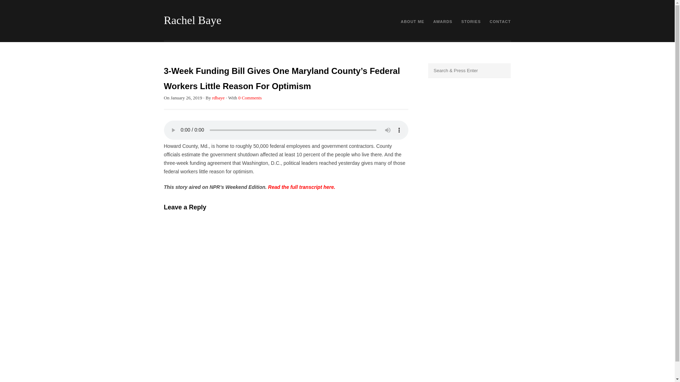 The image size is (680, 382). Describe the element at coordinates (193, 20) in the screenshot. I see `Rachel Baye` at that location.